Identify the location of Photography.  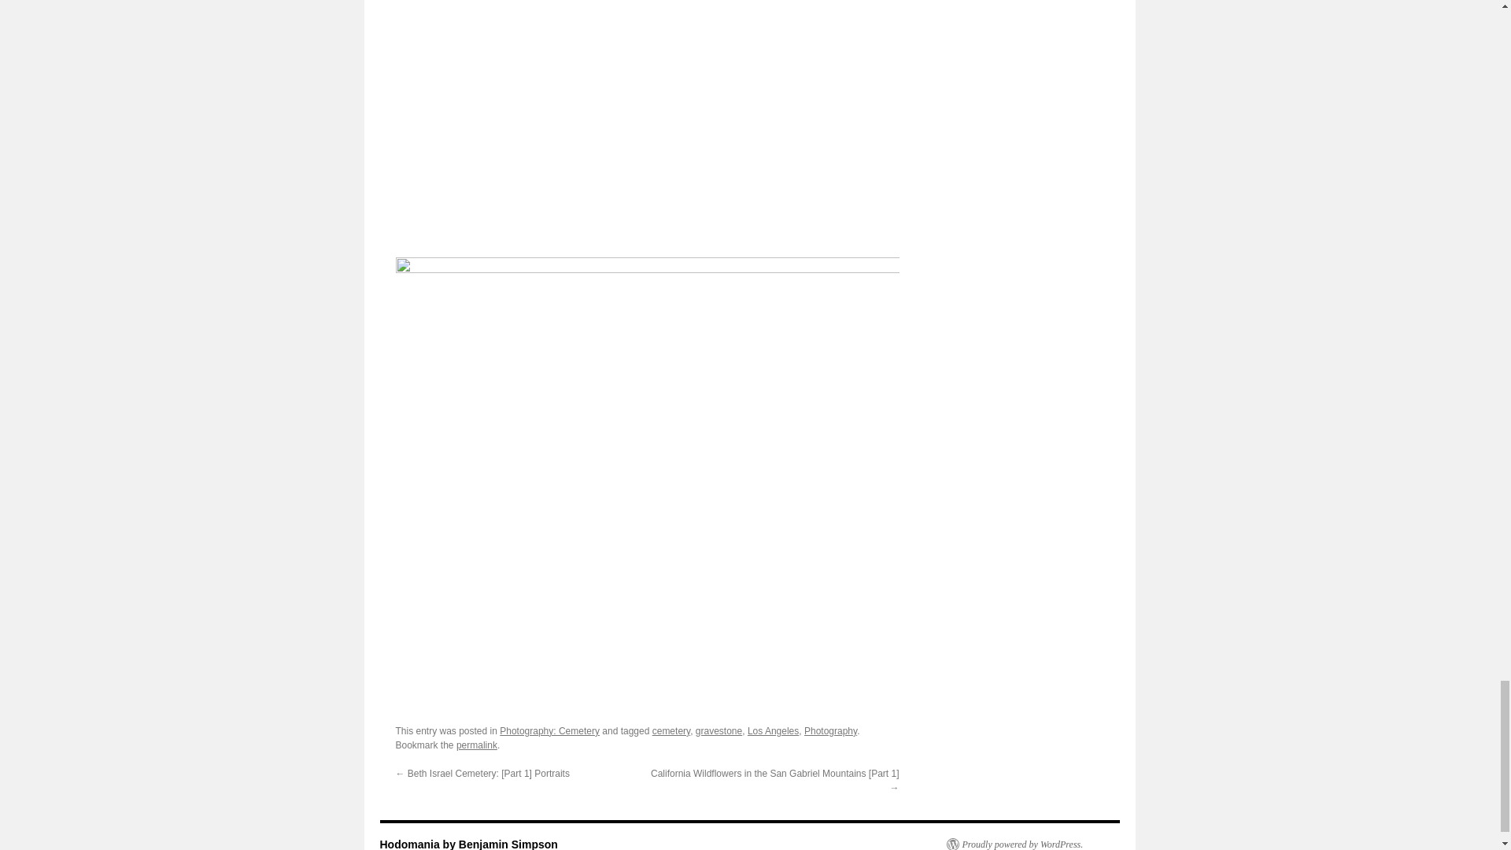
(829, 731).